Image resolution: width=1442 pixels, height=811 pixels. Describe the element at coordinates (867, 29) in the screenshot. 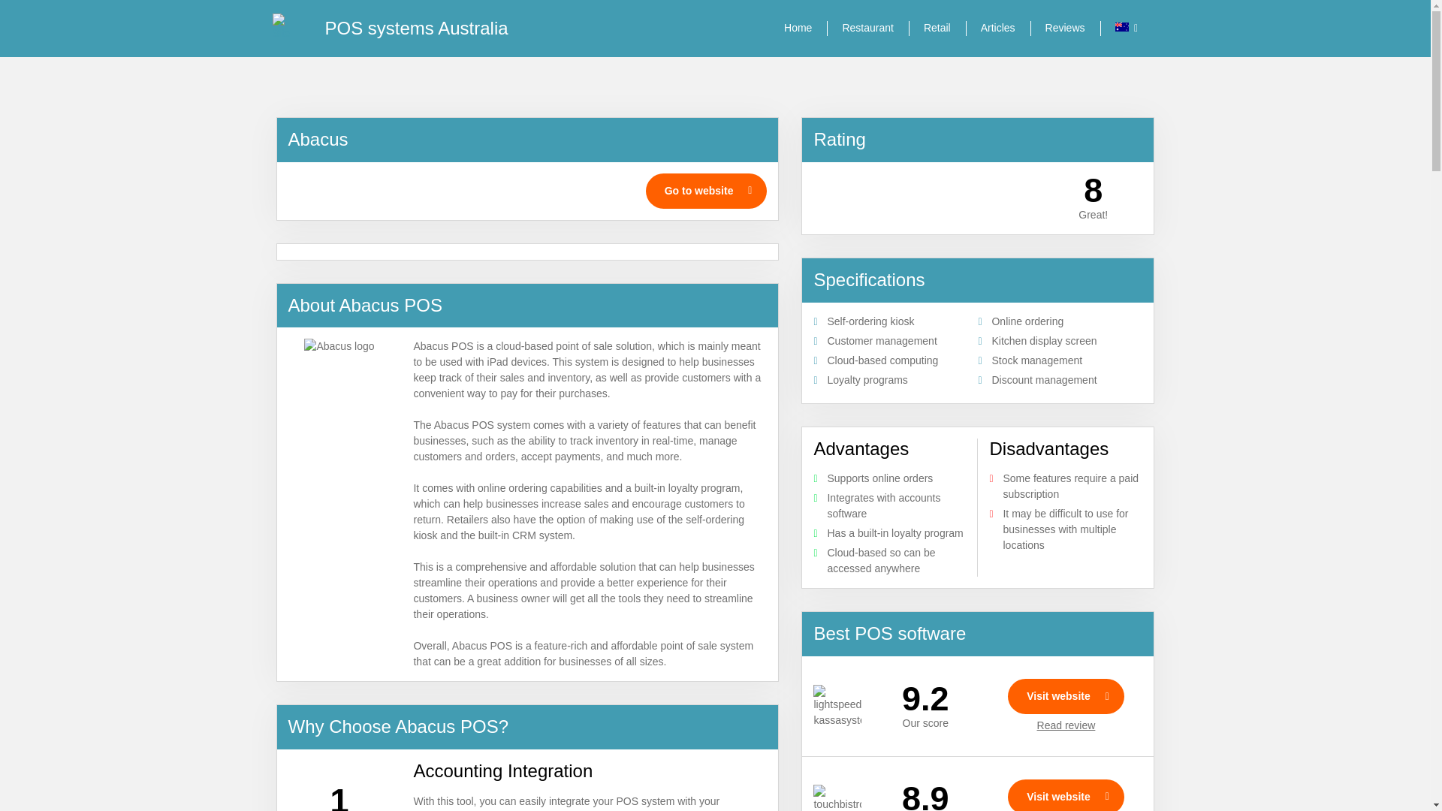

I see `Restaurant` at that location.